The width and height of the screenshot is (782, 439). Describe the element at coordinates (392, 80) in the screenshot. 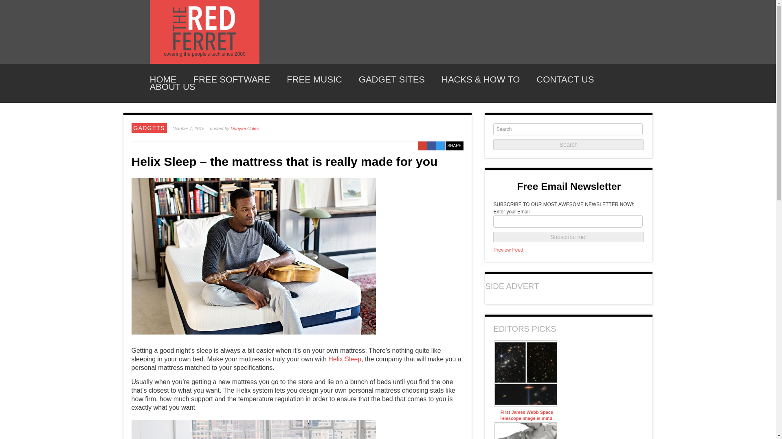

I see `GADGET SITES` at that location.